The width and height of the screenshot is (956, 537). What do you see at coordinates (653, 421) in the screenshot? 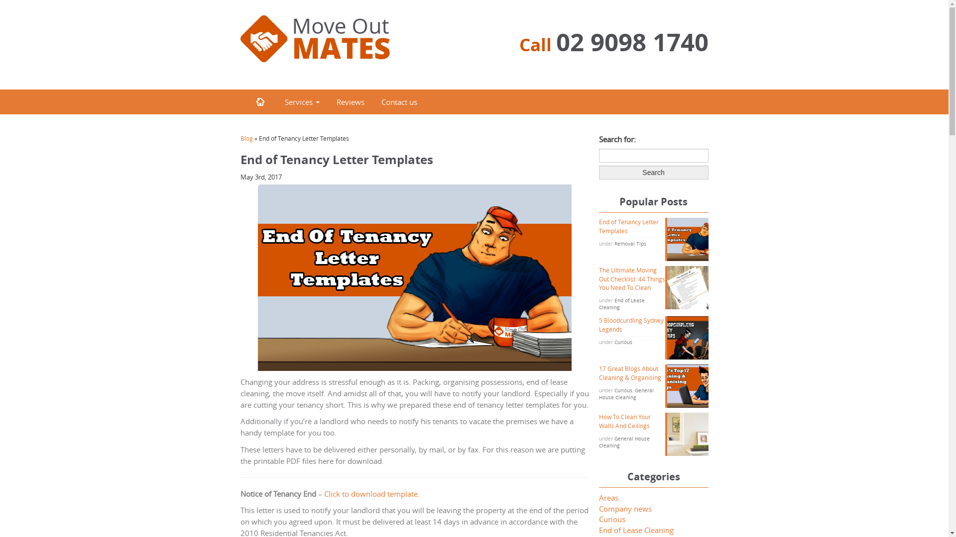
I see `How To Clean Your Walls And Ceilings` at bounding box center [653, 421].